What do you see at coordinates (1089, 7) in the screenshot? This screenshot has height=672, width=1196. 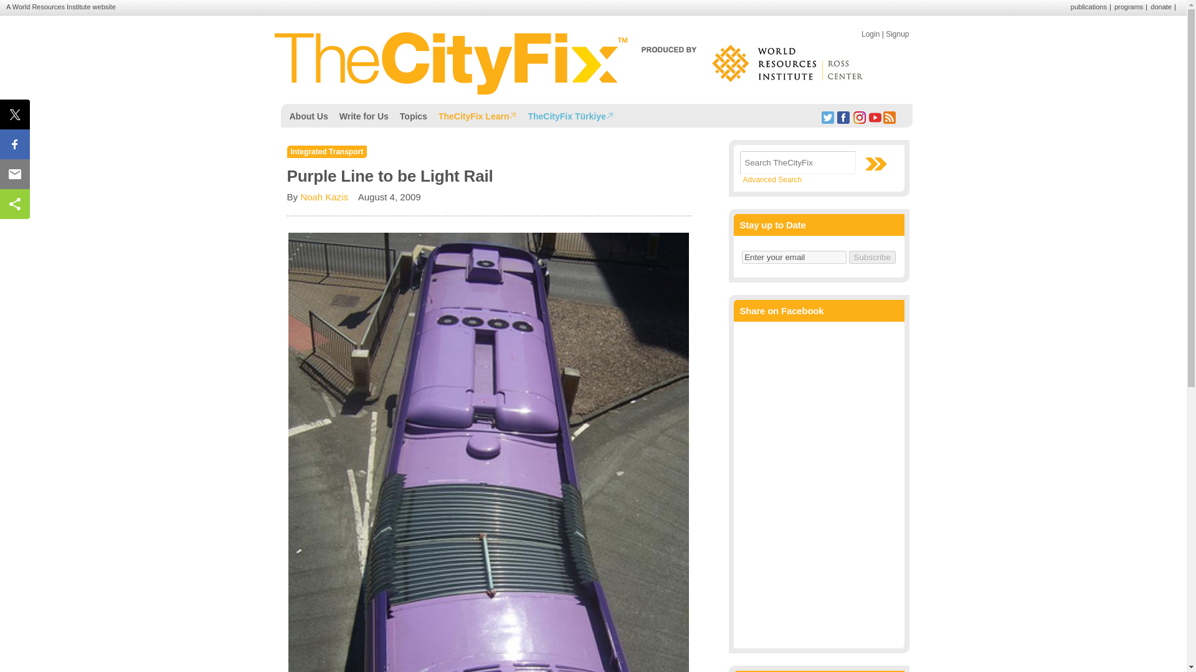 I see `publications` at bounding box center [1089, 7].